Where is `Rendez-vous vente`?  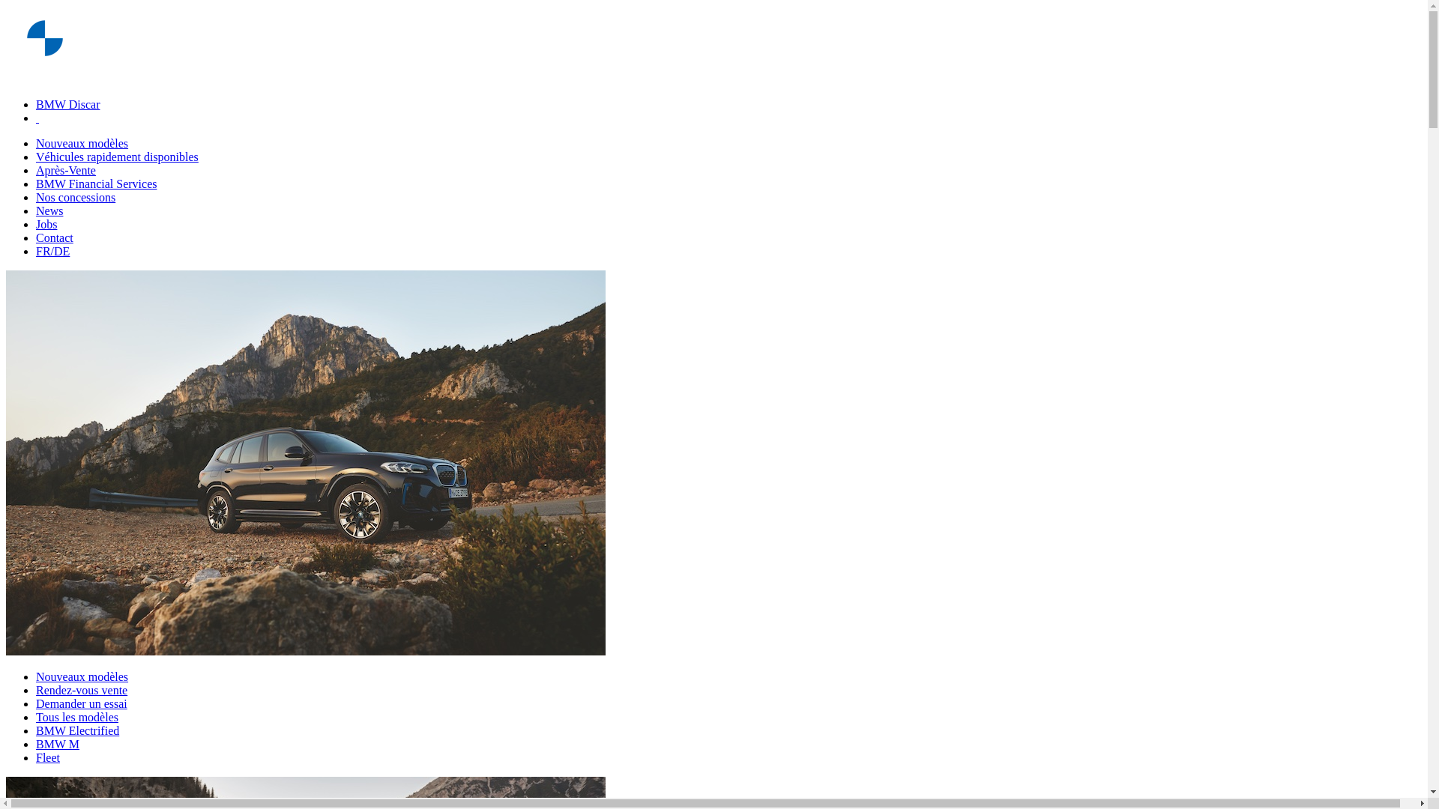
Rendez-vous vente is located at coordinates (82, 691).